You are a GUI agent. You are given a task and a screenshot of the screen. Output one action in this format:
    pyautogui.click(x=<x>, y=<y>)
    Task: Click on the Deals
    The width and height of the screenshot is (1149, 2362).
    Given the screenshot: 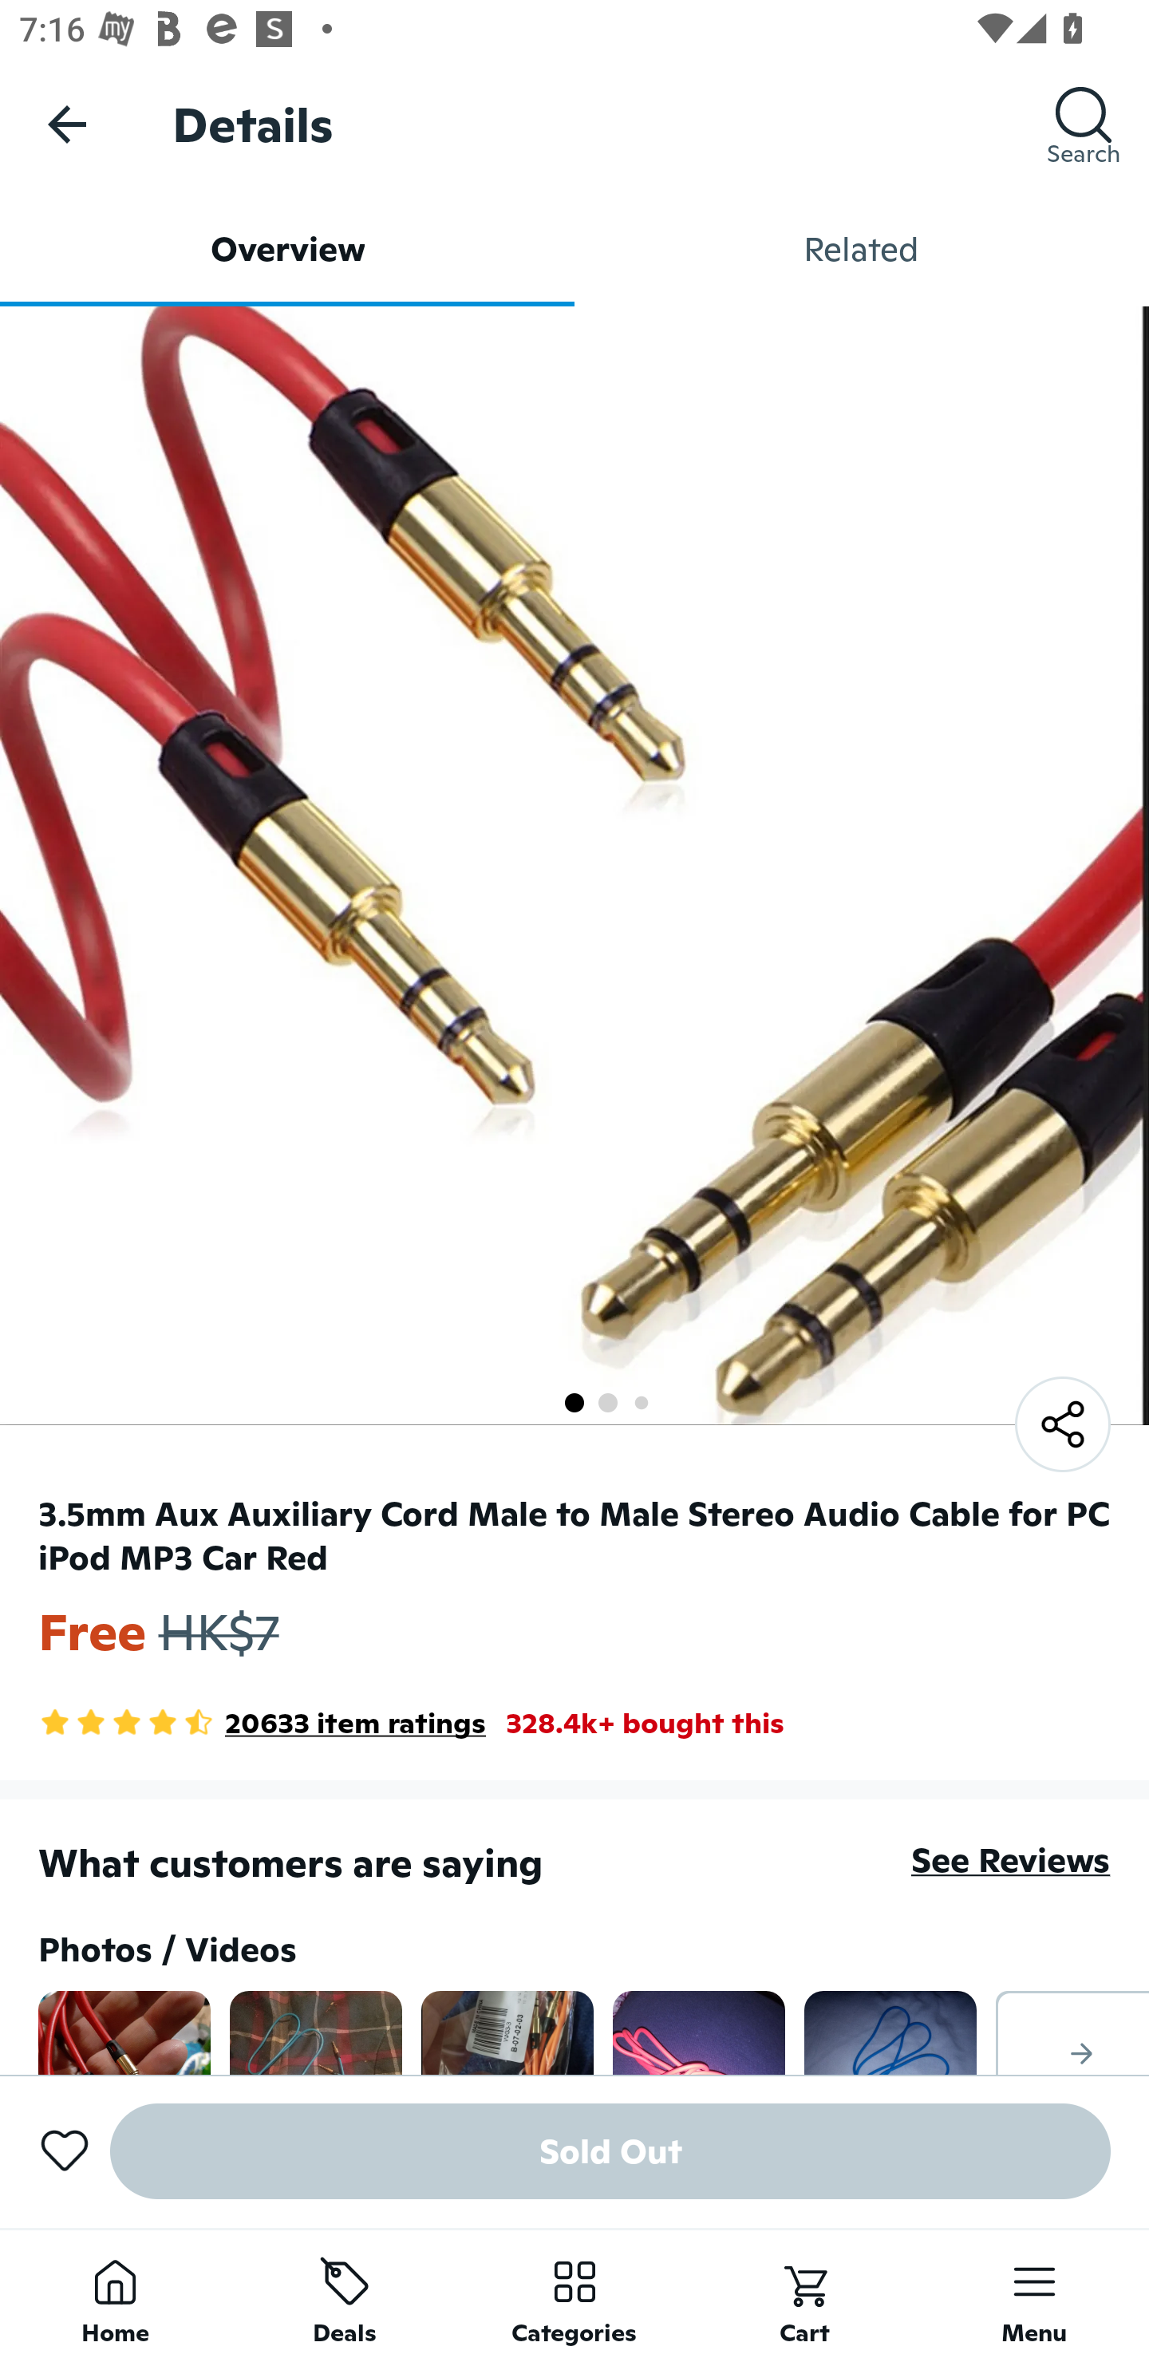 What is the action you would take?
    pyautogui.click(x=345, y=2295)
    